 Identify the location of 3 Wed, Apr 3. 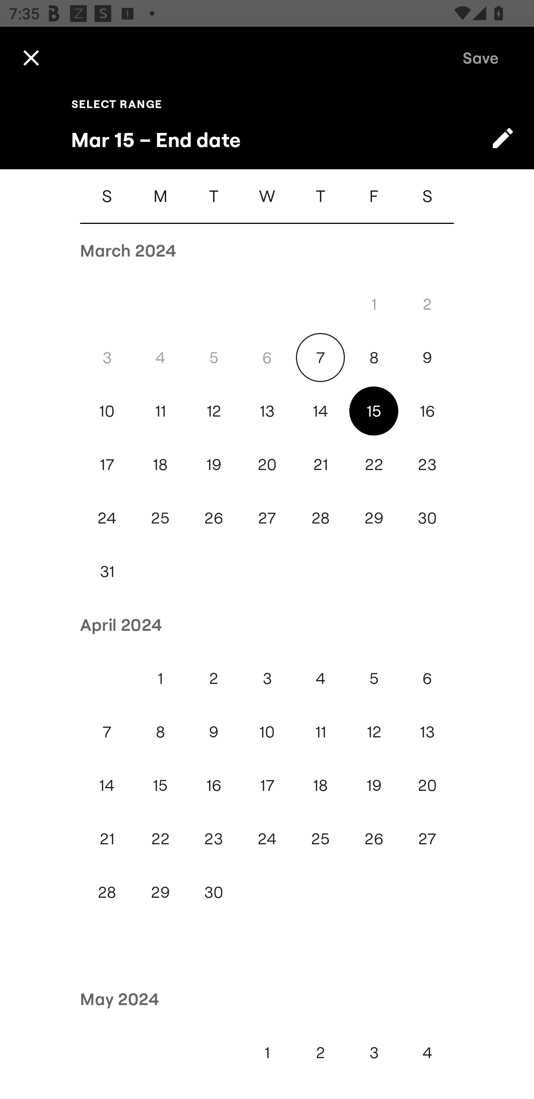
(267, 679).